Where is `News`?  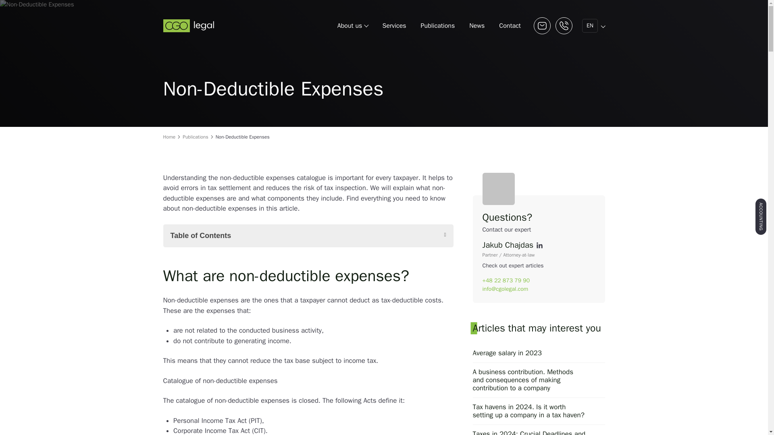 News is located at coordinates (476, 25).